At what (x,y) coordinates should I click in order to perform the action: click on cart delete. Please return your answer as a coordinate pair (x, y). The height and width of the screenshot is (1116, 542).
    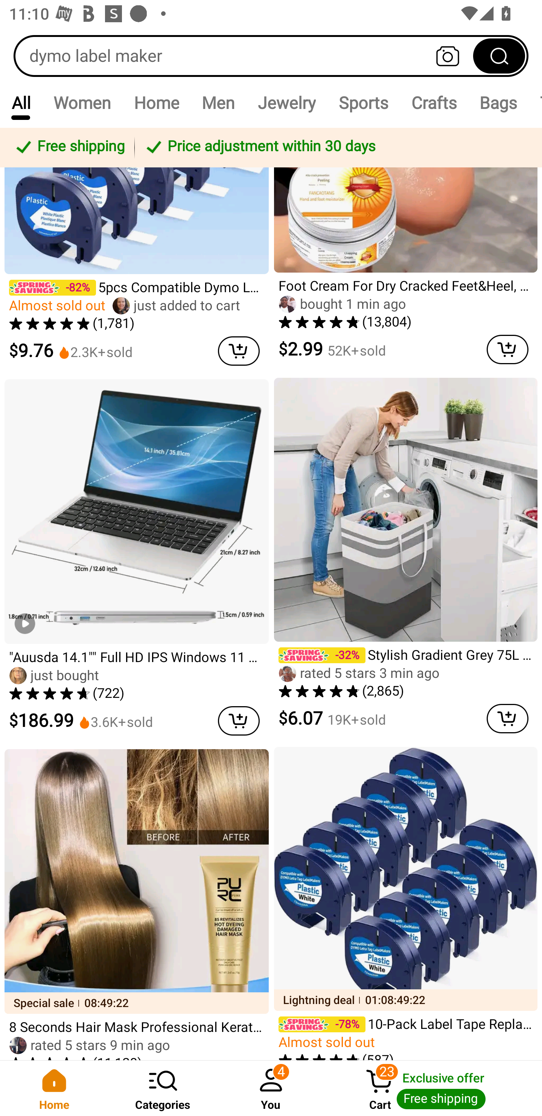
    Looking at the image, I should click on (239, 351).